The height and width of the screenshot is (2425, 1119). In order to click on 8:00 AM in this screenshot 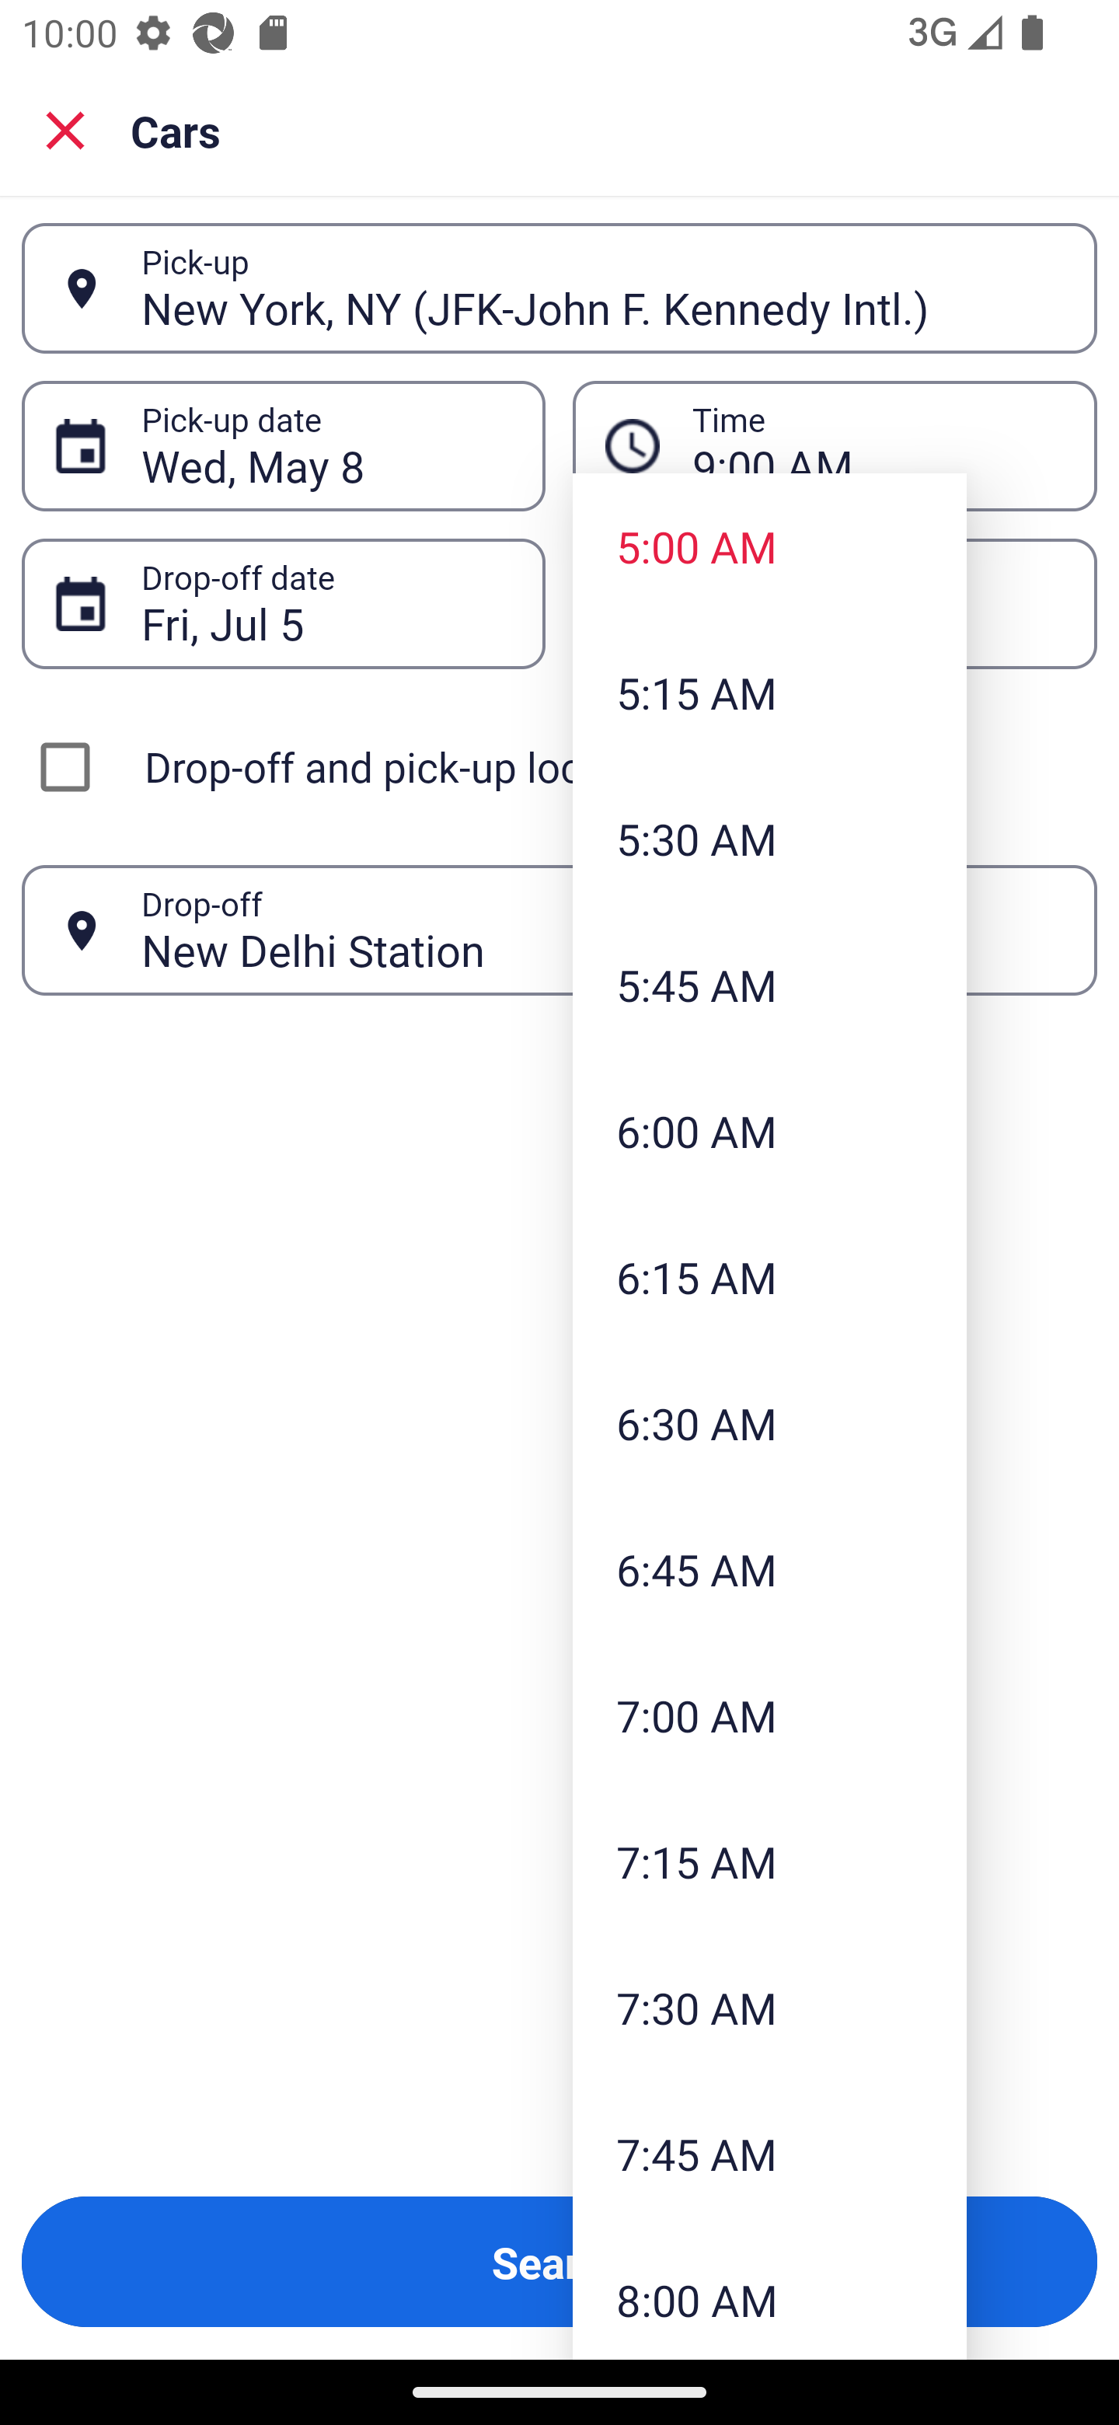, I will do `click(769, 2293)`.